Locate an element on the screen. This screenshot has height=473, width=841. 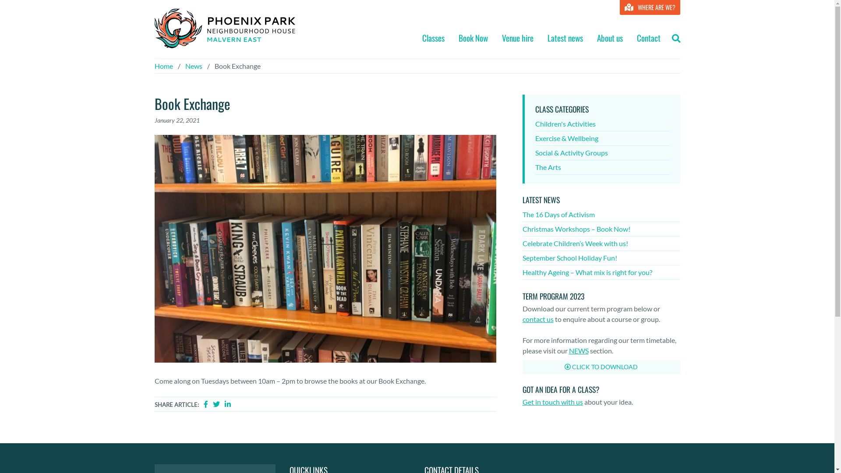
contact us is located at coordinates (538, 319).